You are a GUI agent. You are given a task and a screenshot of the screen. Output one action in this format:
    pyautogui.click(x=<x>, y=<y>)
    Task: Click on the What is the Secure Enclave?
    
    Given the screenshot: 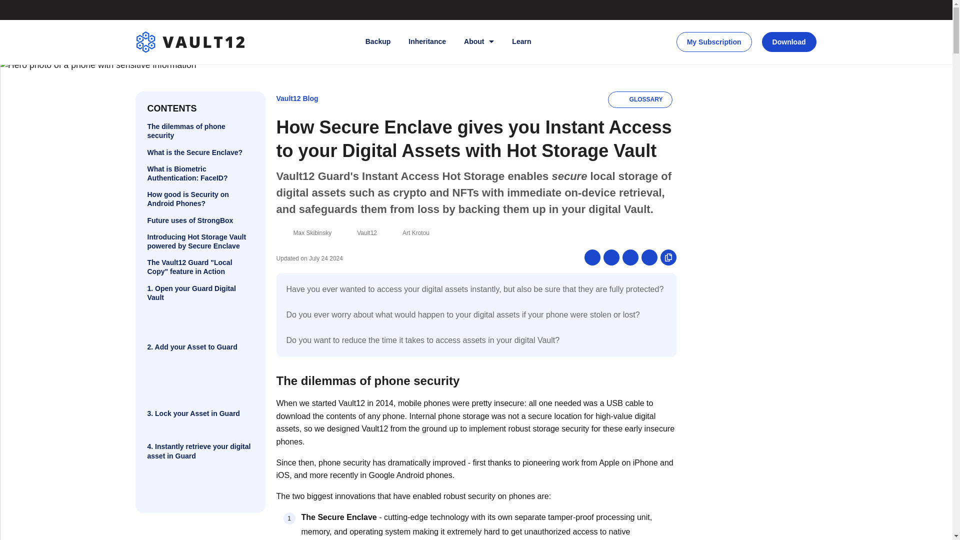 What is the action you would take?
    pyautogui.click(x=200, y=152)
    